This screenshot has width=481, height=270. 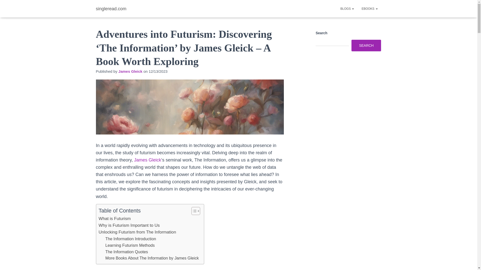 I want to click on Unlocking Futurism from The Information, so click(x=137, y=232).